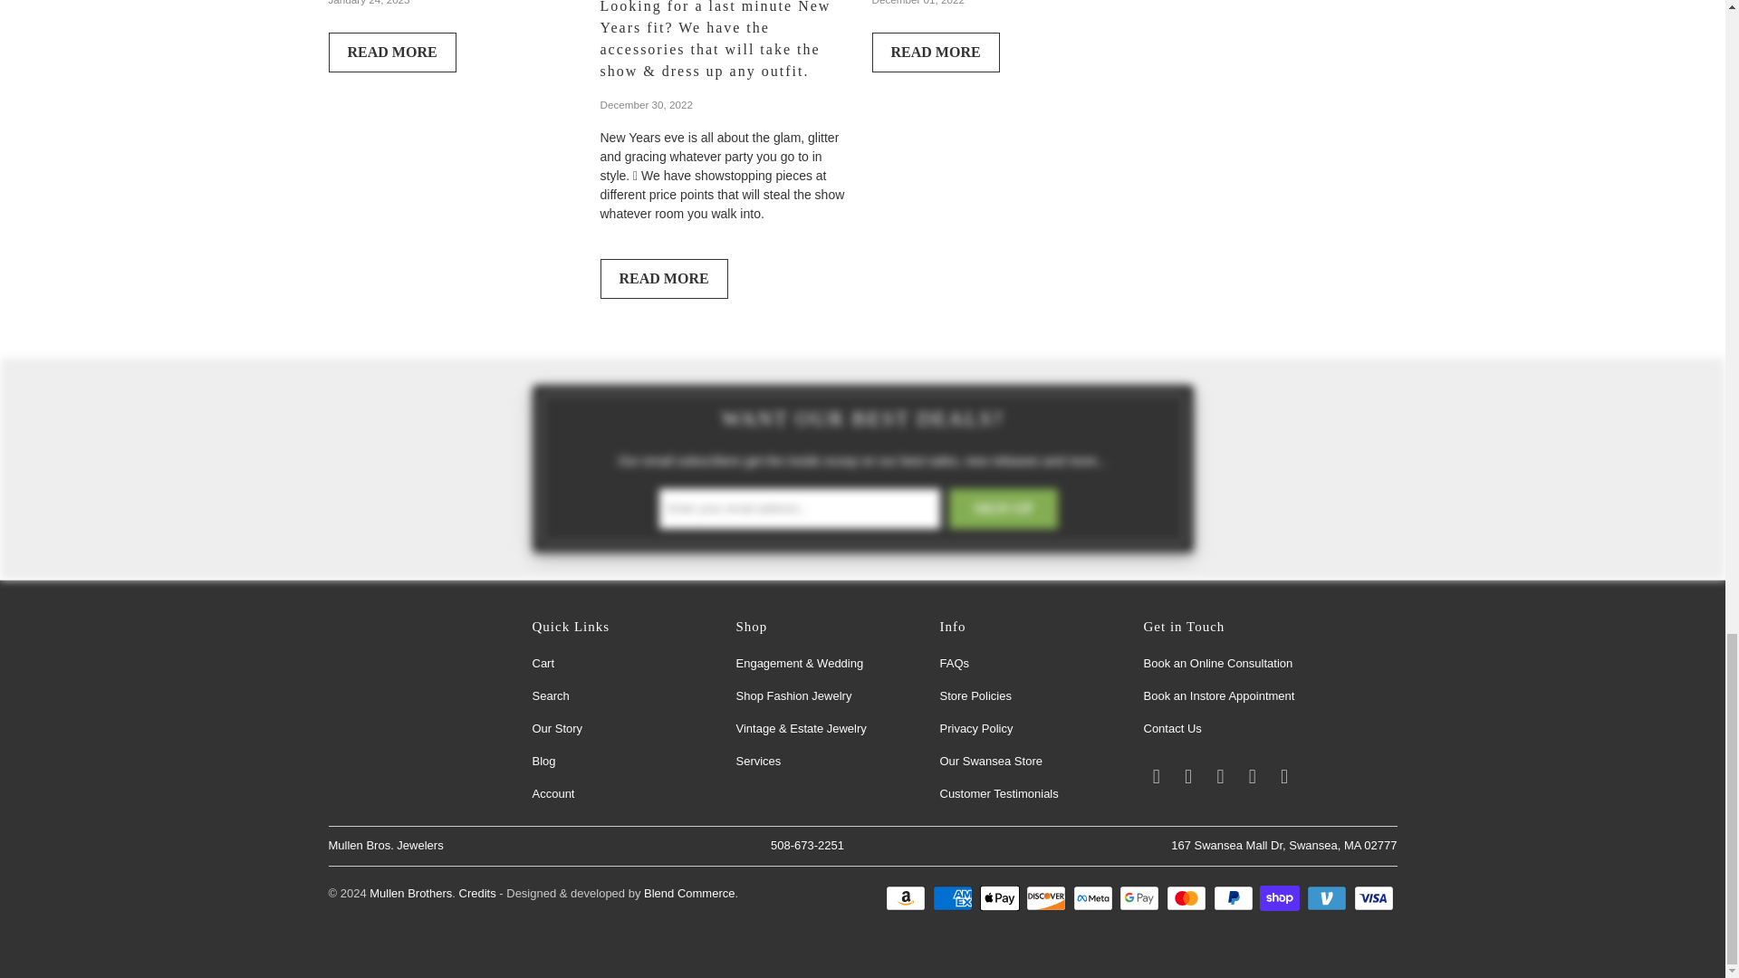 The width and height of the screenshot is (1739, 978). What do you see at coordinates (1141, 898) in the screenshot?
I see `Google Pay` at bounding box center [1141, 898].